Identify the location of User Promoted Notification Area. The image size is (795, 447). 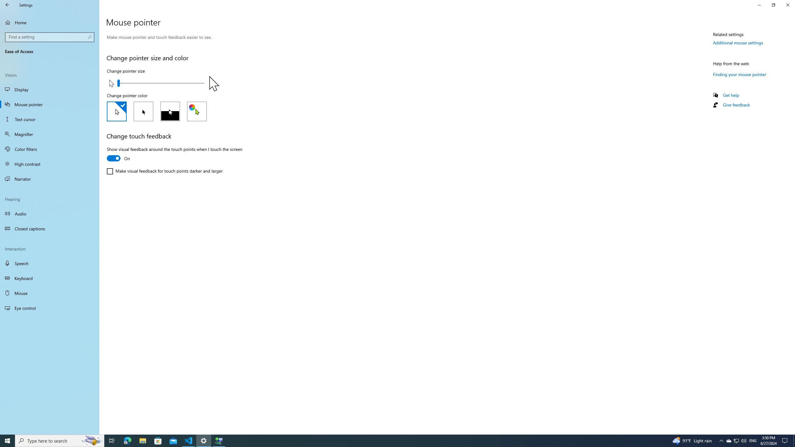
(736, 441).